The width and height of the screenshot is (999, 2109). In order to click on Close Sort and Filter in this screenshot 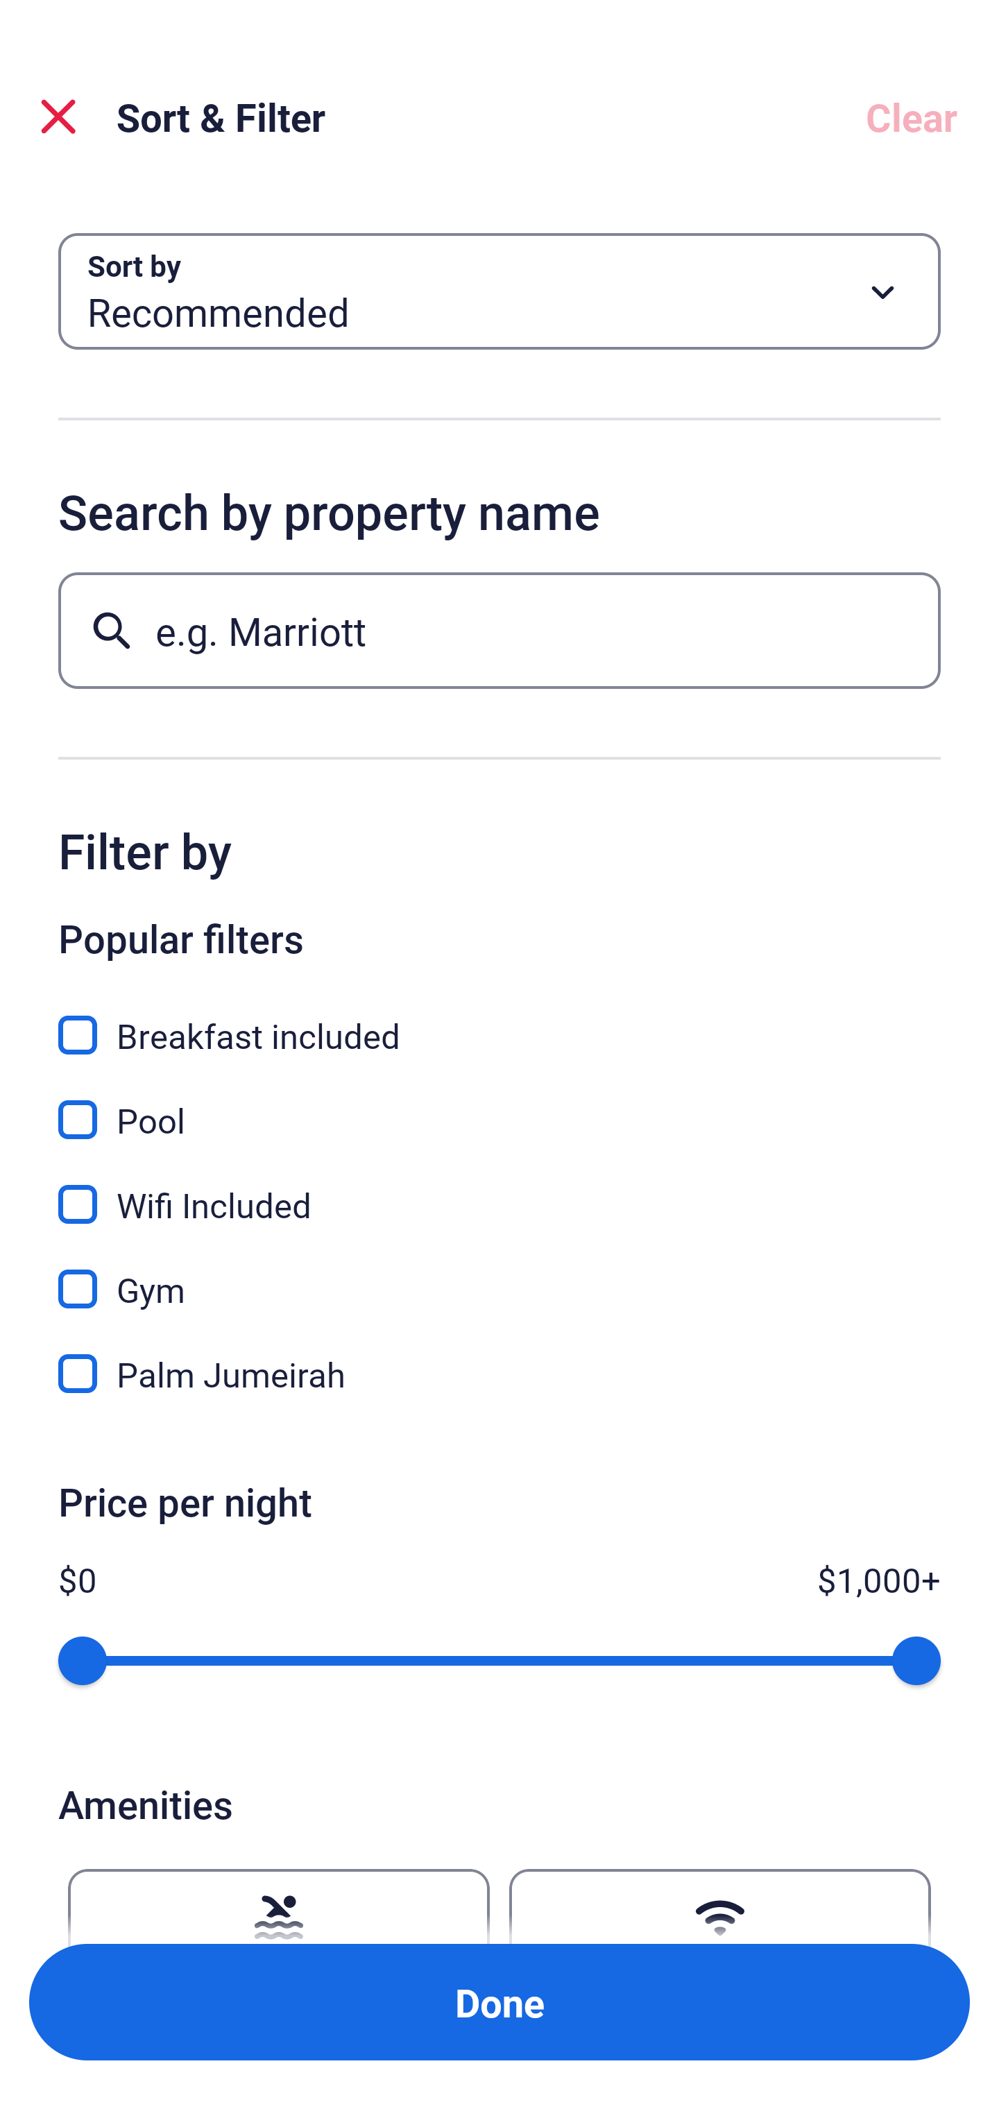, I will do `click(58, 117)`.